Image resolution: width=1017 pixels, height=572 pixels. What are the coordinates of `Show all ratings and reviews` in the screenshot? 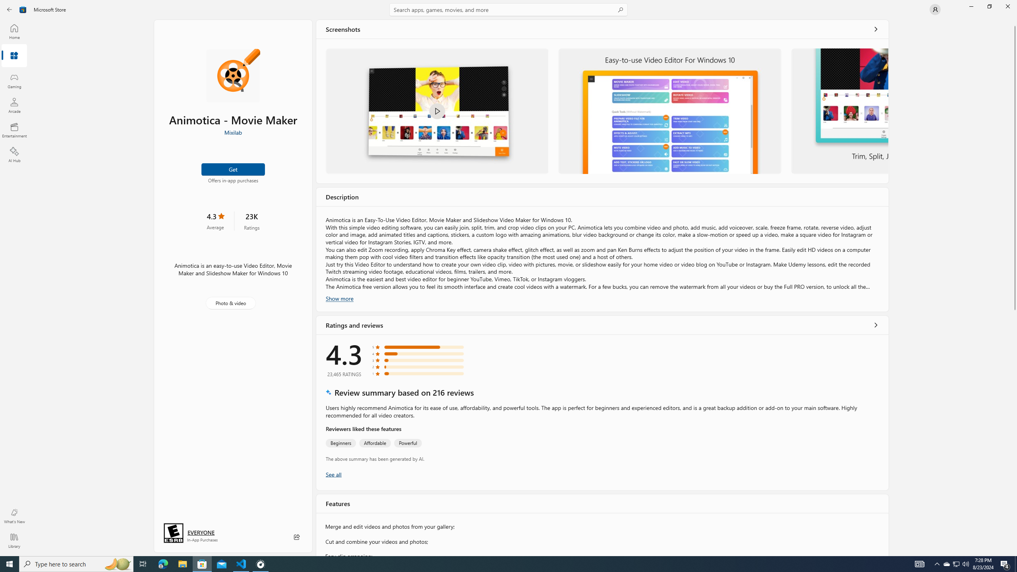 It's located at (876, 325).